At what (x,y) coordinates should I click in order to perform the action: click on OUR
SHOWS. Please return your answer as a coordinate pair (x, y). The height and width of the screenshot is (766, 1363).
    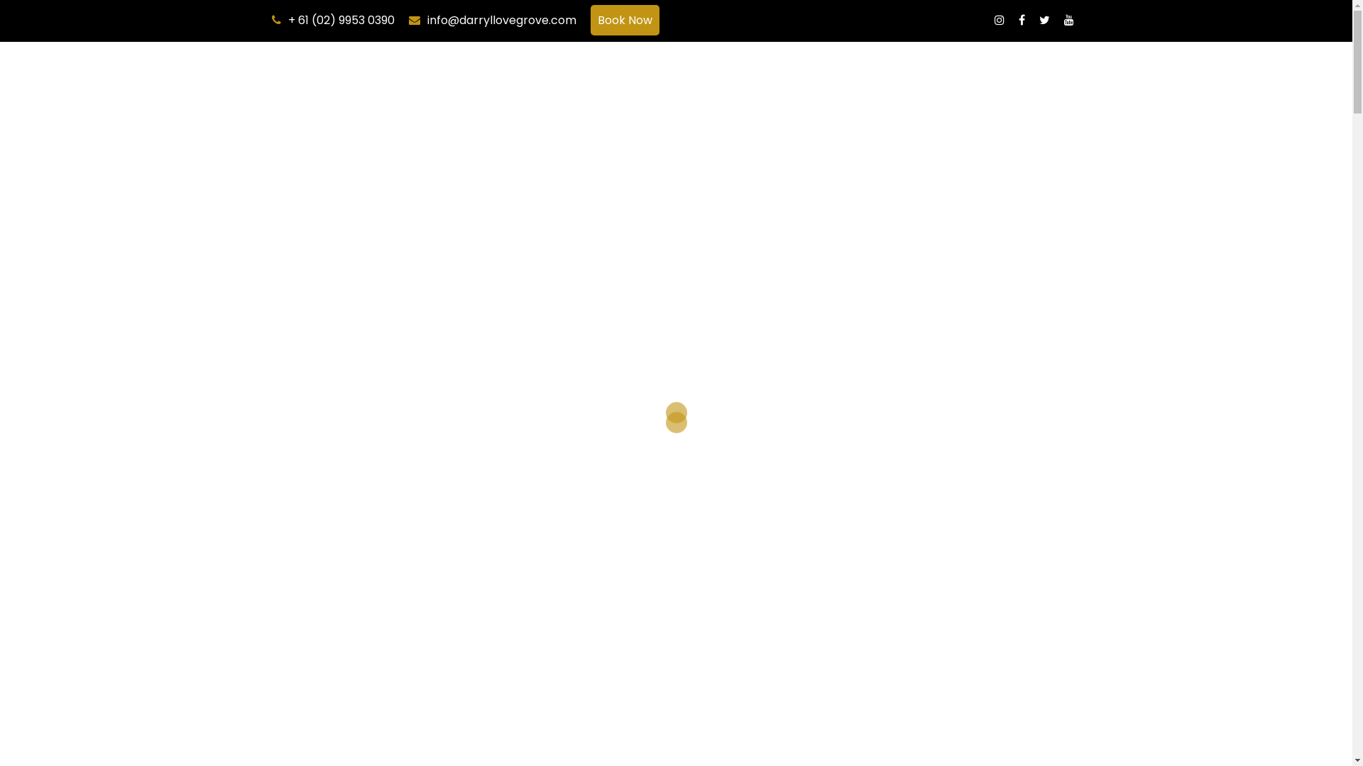
    Looking at the image, I should click on (594, 78).